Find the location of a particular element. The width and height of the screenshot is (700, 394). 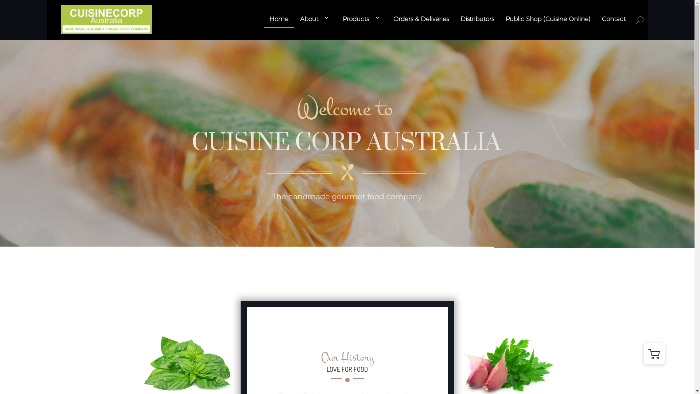

Home is located at coordinates (279, 19).